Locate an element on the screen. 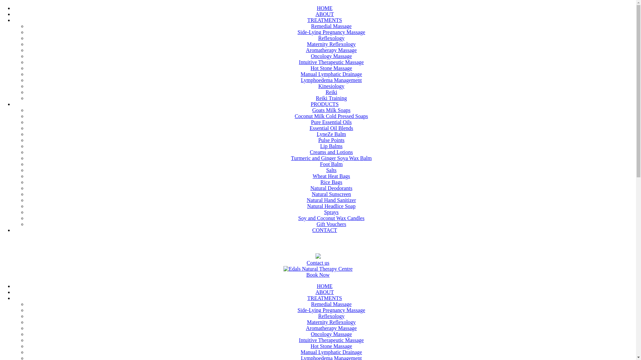 The height and width of the screenshot is (360, 641). TREATMENTS is located at coordinates (325, 298).